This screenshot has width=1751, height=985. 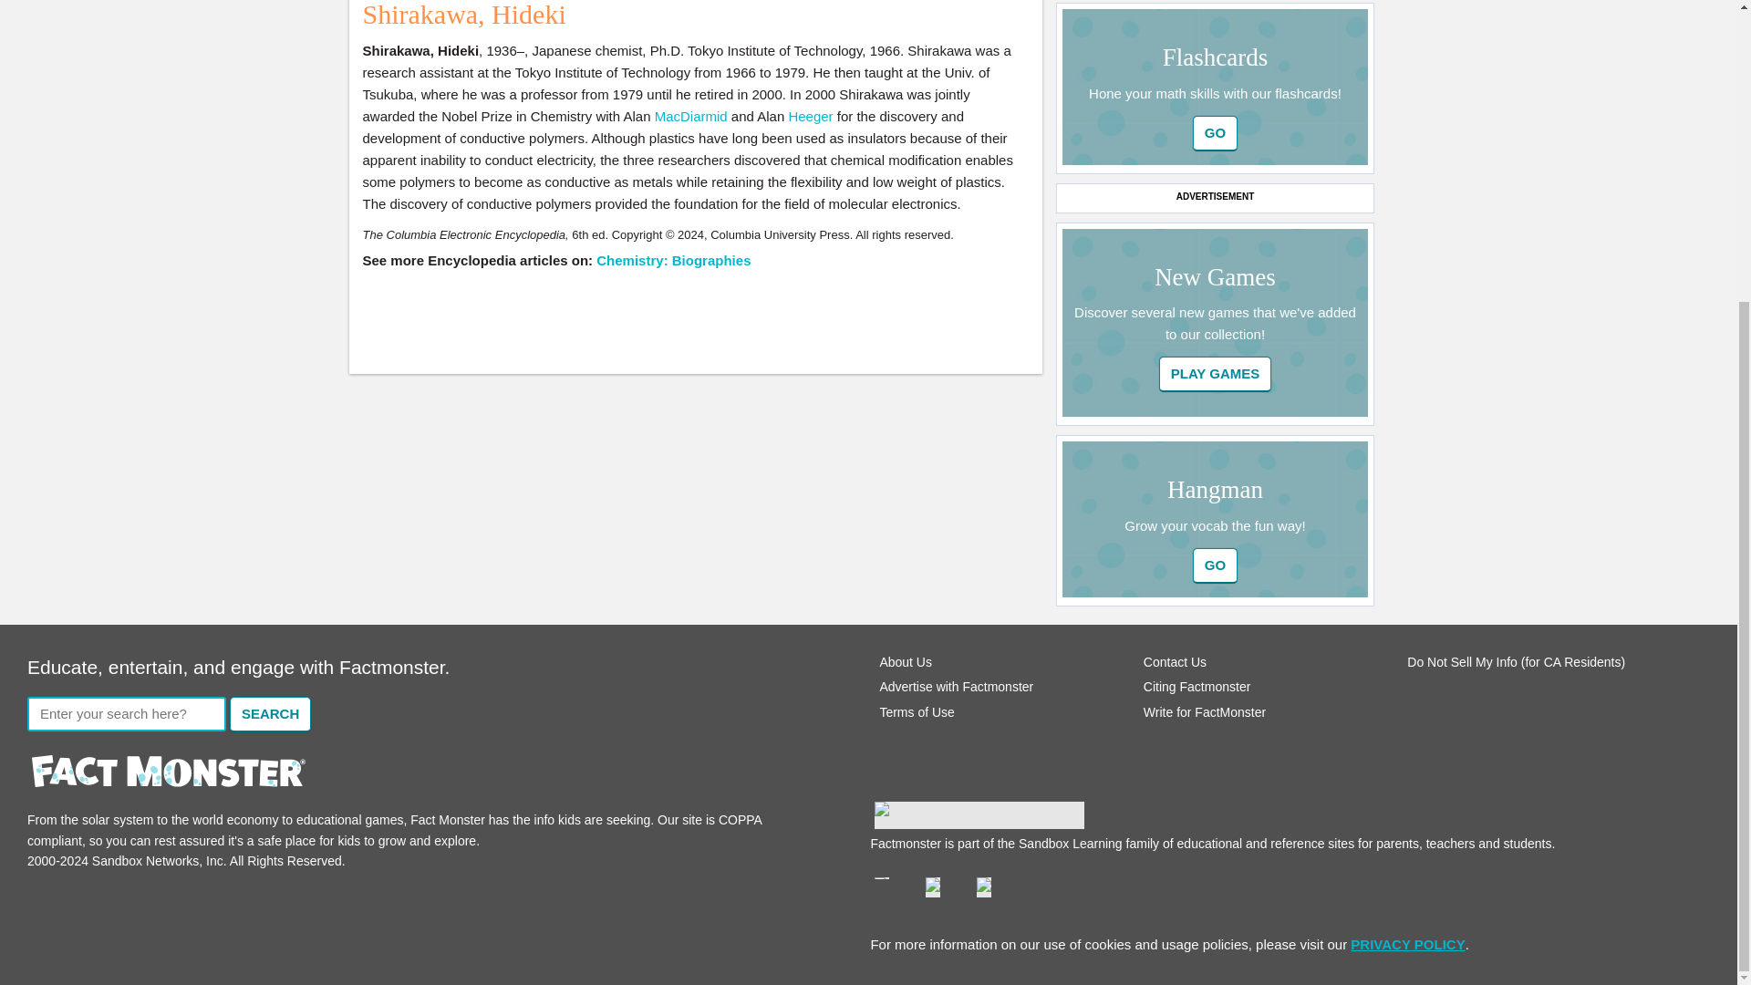 I want to click on Go, so click(x=1216, y=374).